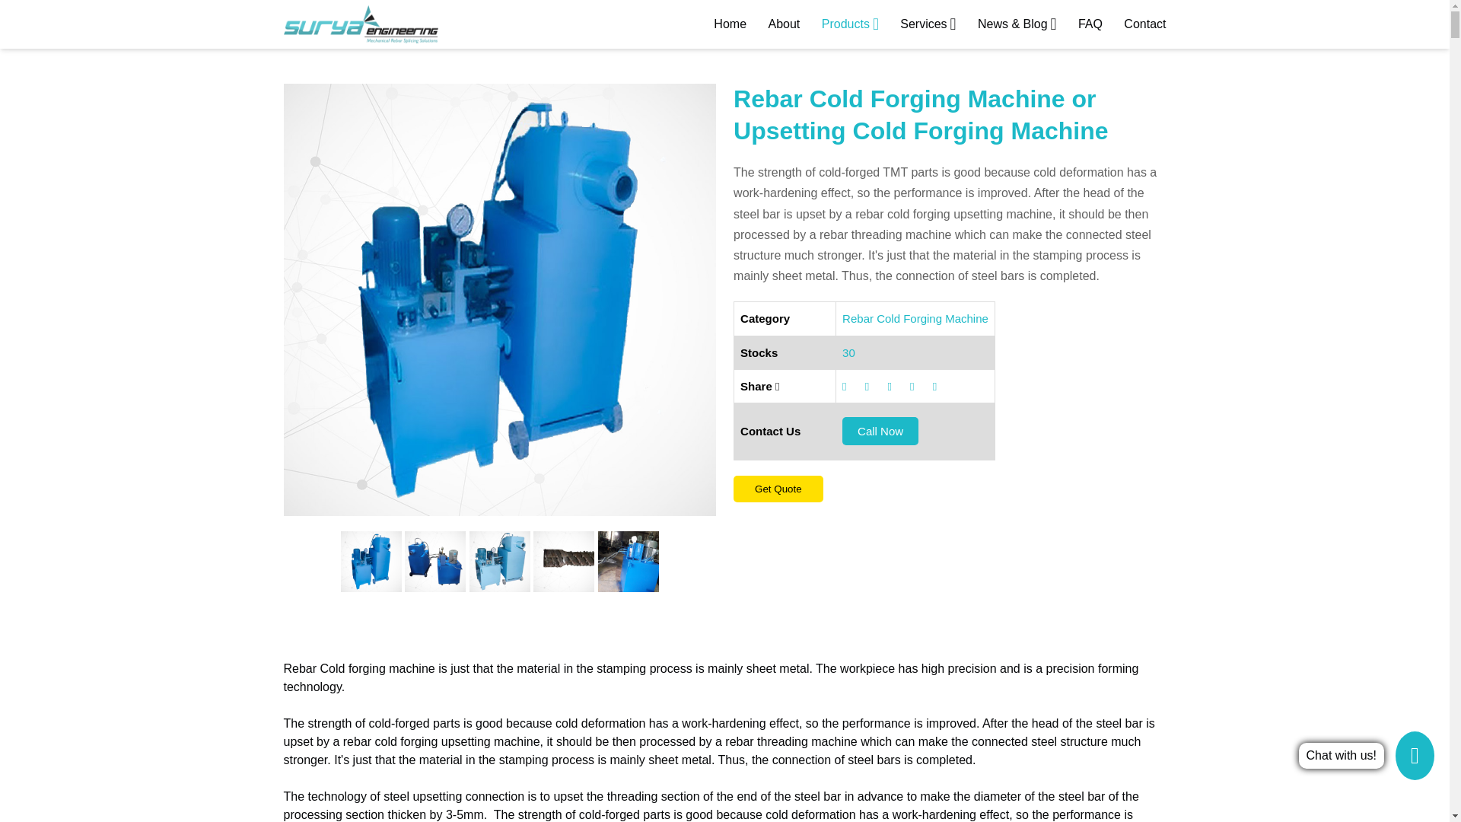  Describe the element at coordinates (784, 24) in the screenshot. I see `About` at that location.